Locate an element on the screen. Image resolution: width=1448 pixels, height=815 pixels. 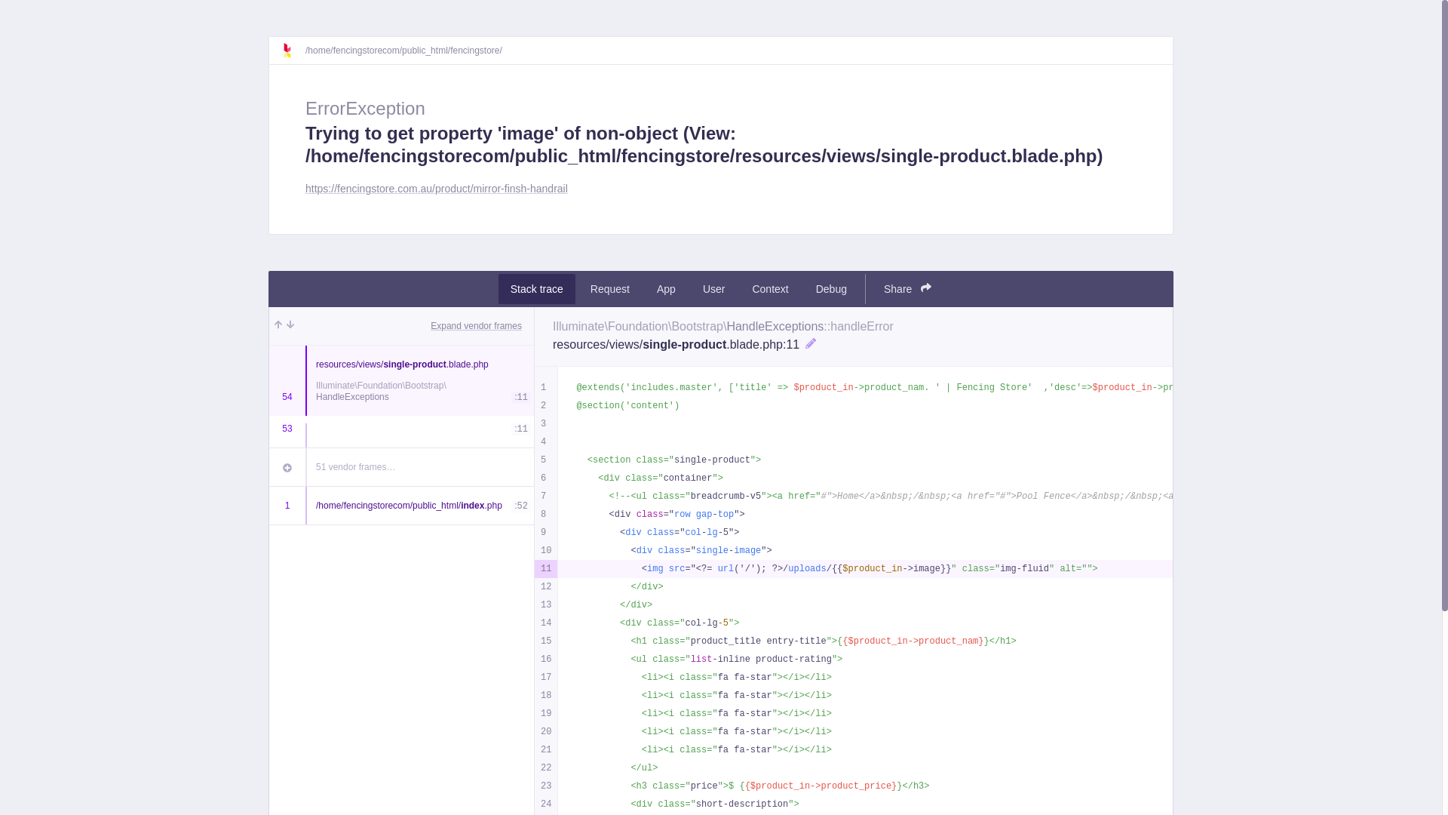
Frame up (Key:K) is located at coordinates (278, 326).